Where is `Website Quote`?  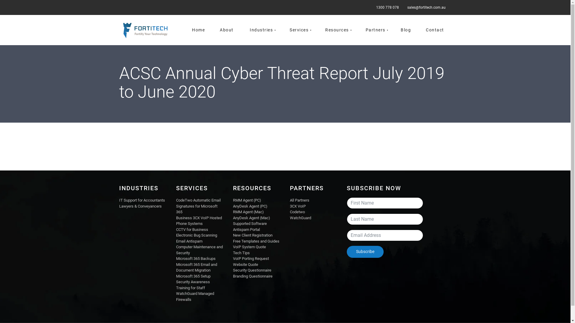 Website Quote is located at coordinates (246, 264).